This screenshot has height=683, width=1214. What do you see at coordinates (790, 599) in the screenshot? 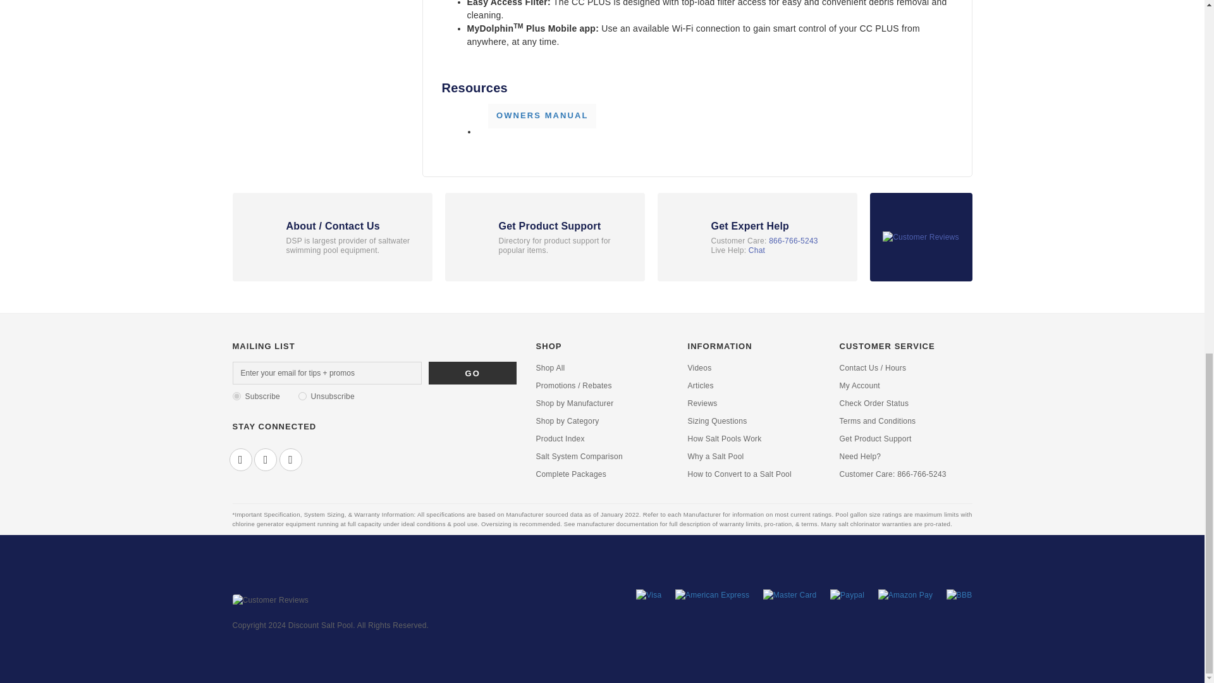
I see `Master Card` at bounding box center [790, 599].